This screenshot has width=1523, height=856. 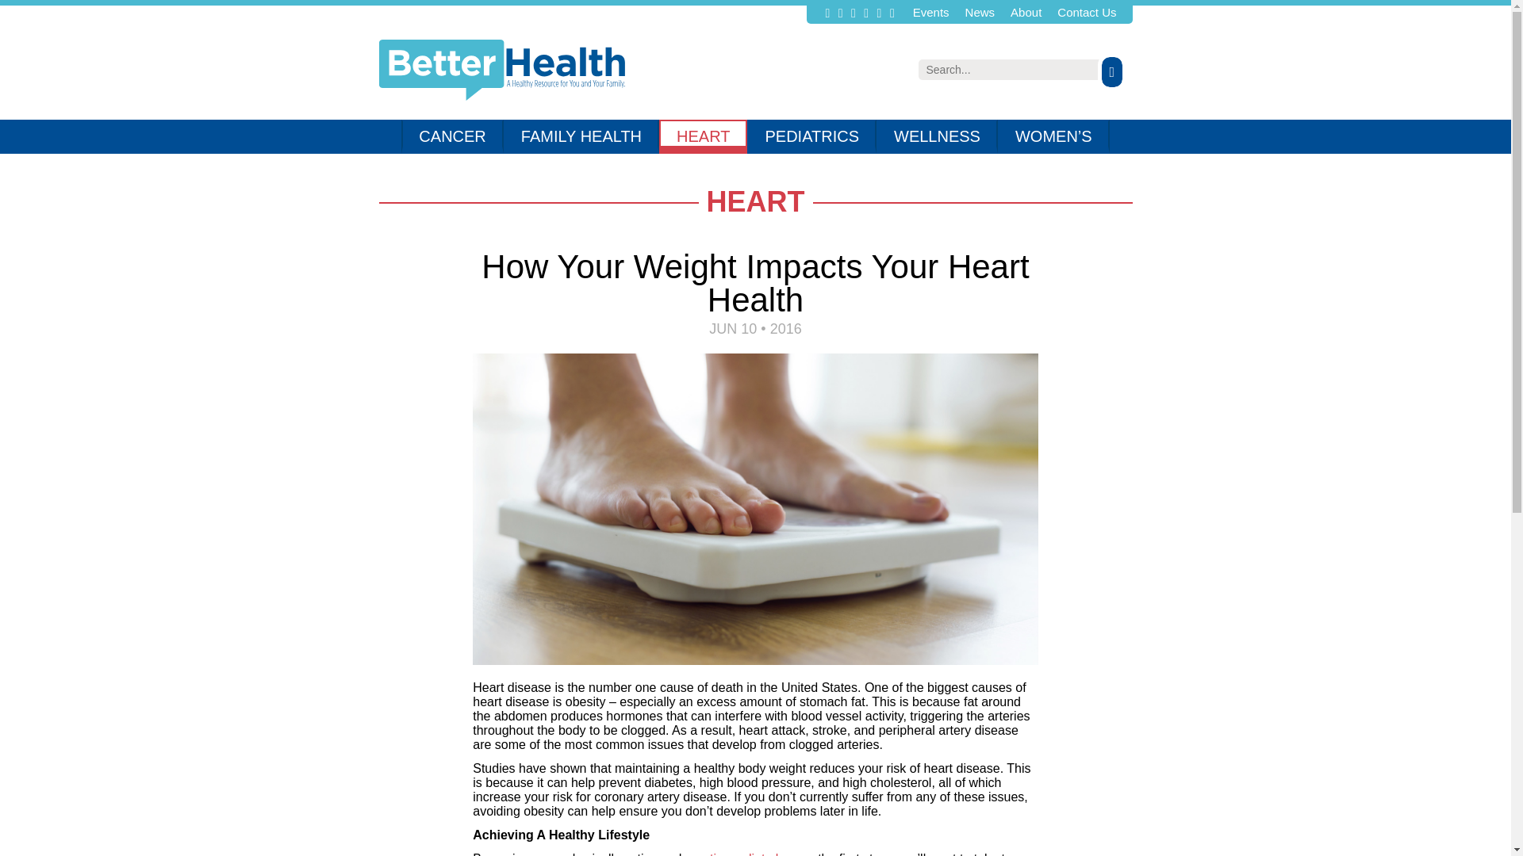 I want to click on Contact Us, so click(x=1087, y=11).